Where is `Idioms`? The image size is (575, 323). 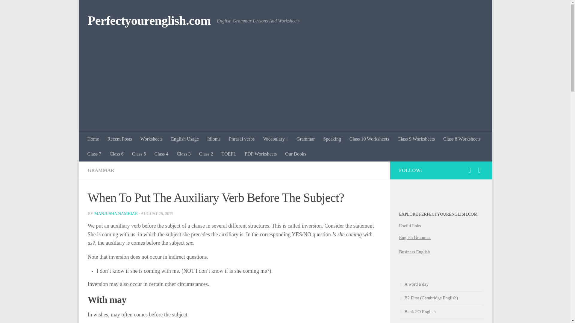 Idioms is located at coordinates (214, 139).